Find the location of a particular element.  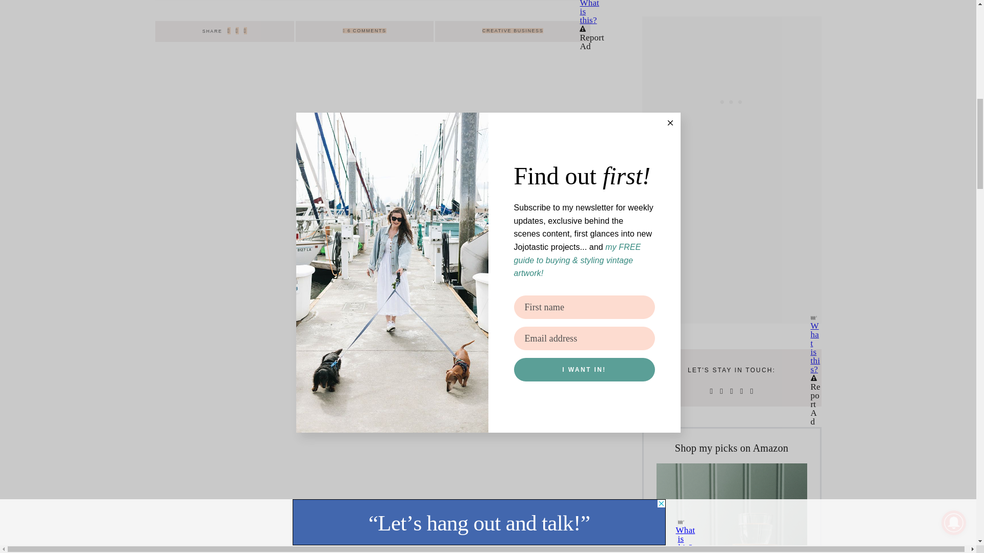

3rd party ad content is located at coordinates (732, 80).